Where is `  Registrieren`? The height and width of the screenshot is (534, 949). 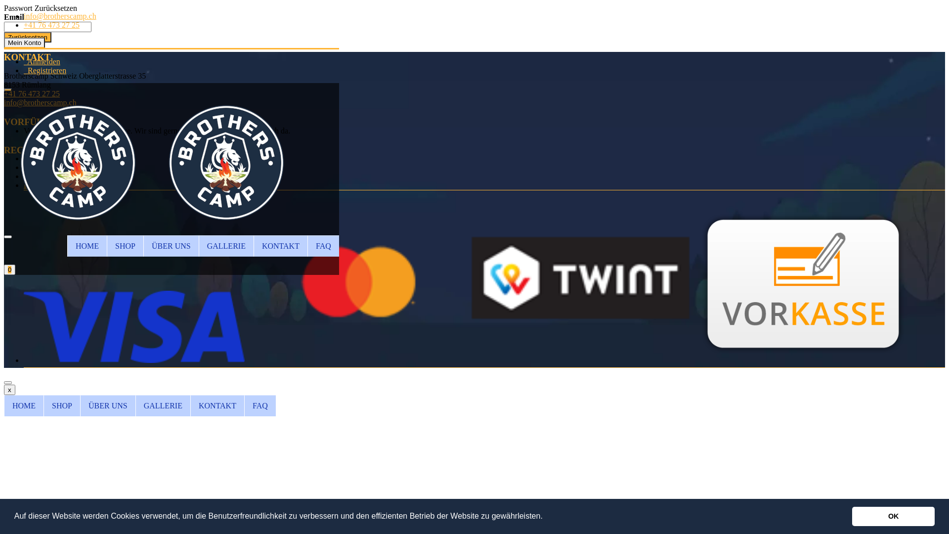   Registrieren is located at coordinates (45, 70).